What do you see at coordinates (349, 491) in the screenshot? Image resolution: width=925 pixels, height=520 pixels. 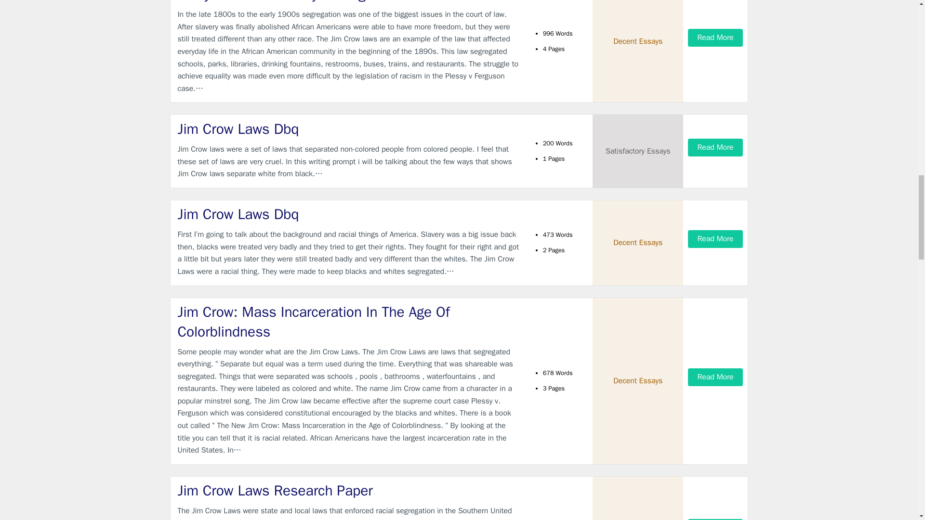 I see `Jim Crow Laws Research Paper` at bounding box center [349, 491].